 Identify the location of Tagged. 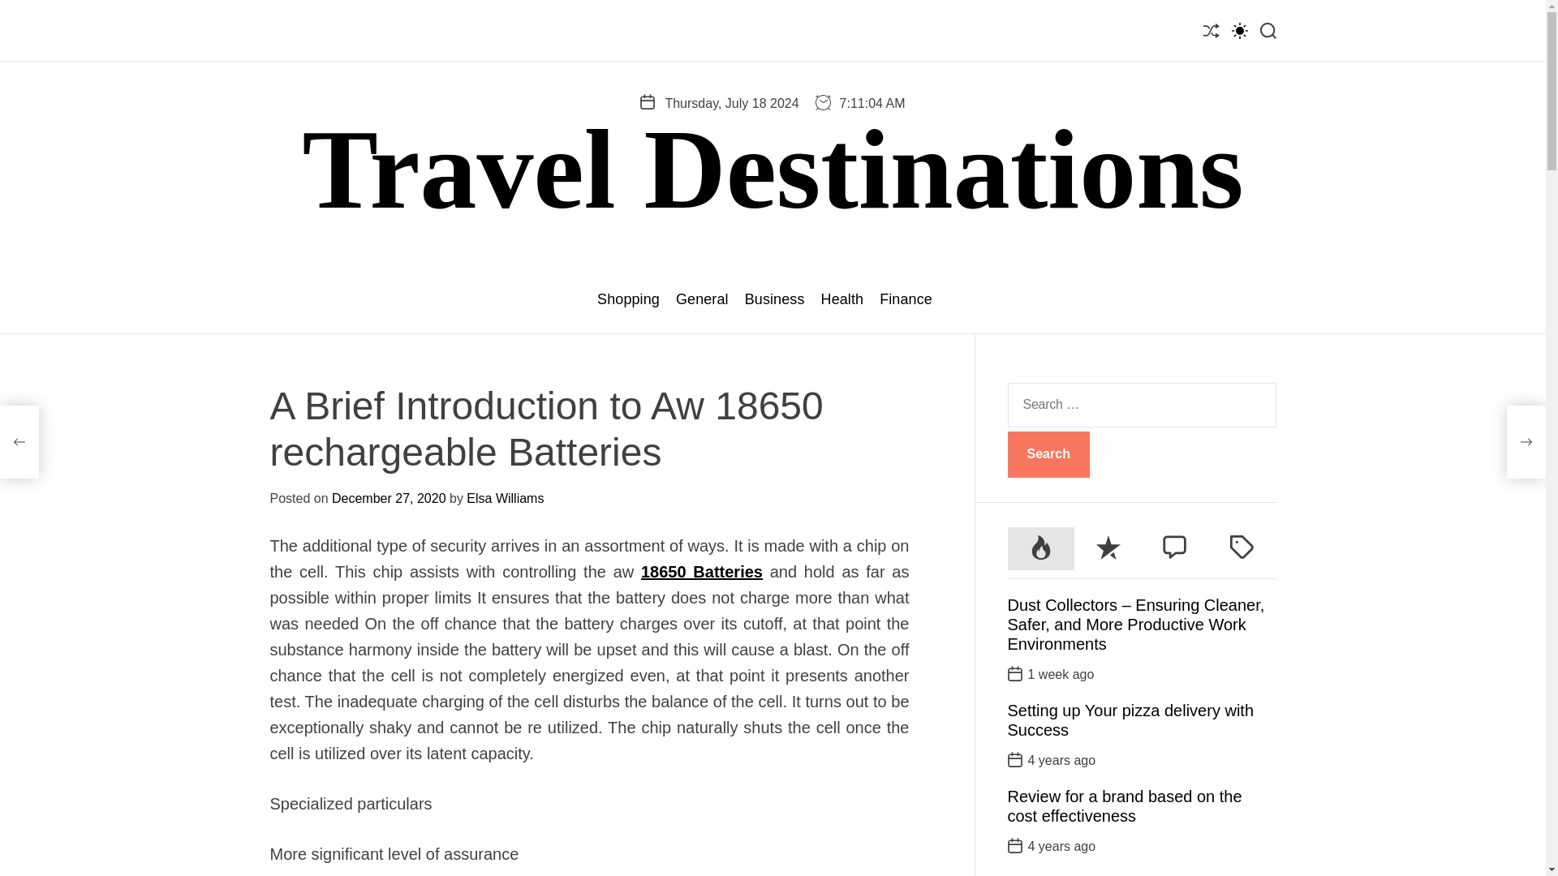
(1242, 548).